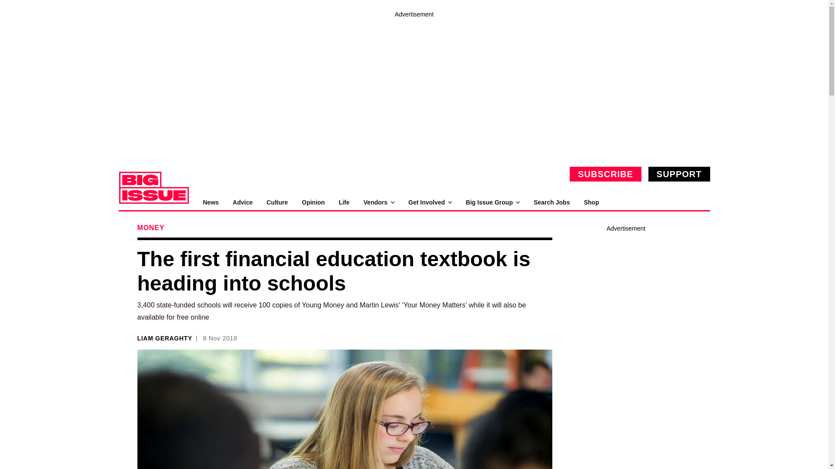 The height and width of the screenshot is (469, 835). I want to click on Get Involved, so click(430, 202).